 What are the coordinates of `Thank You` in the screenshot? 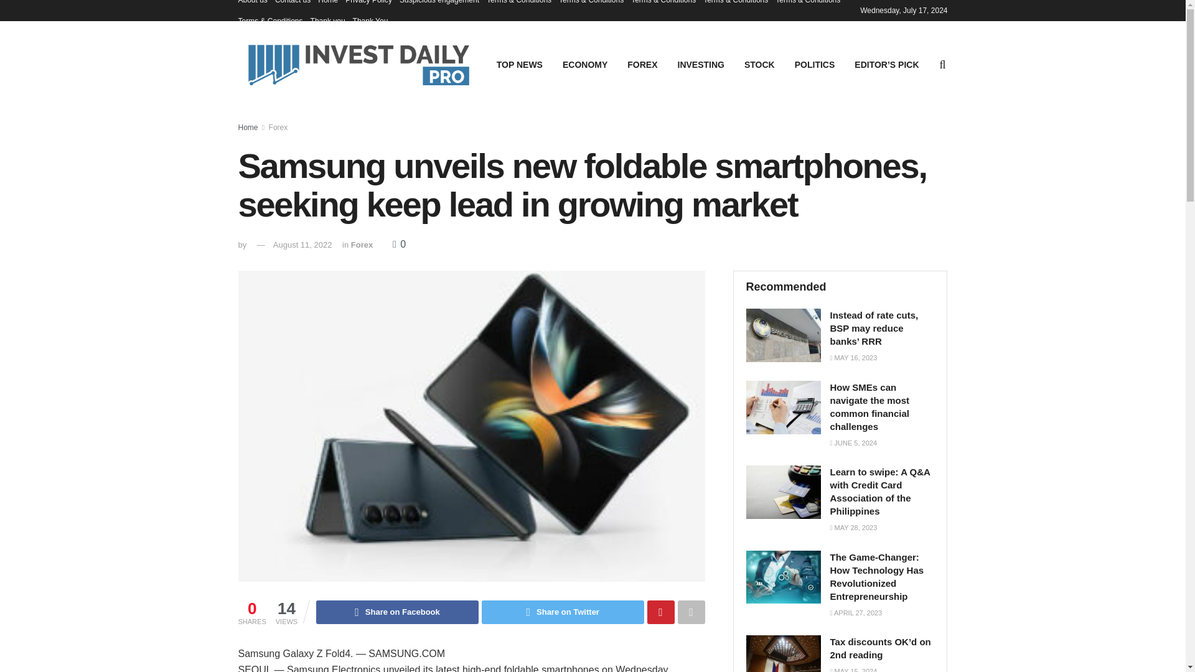 It's located at (370, 21).